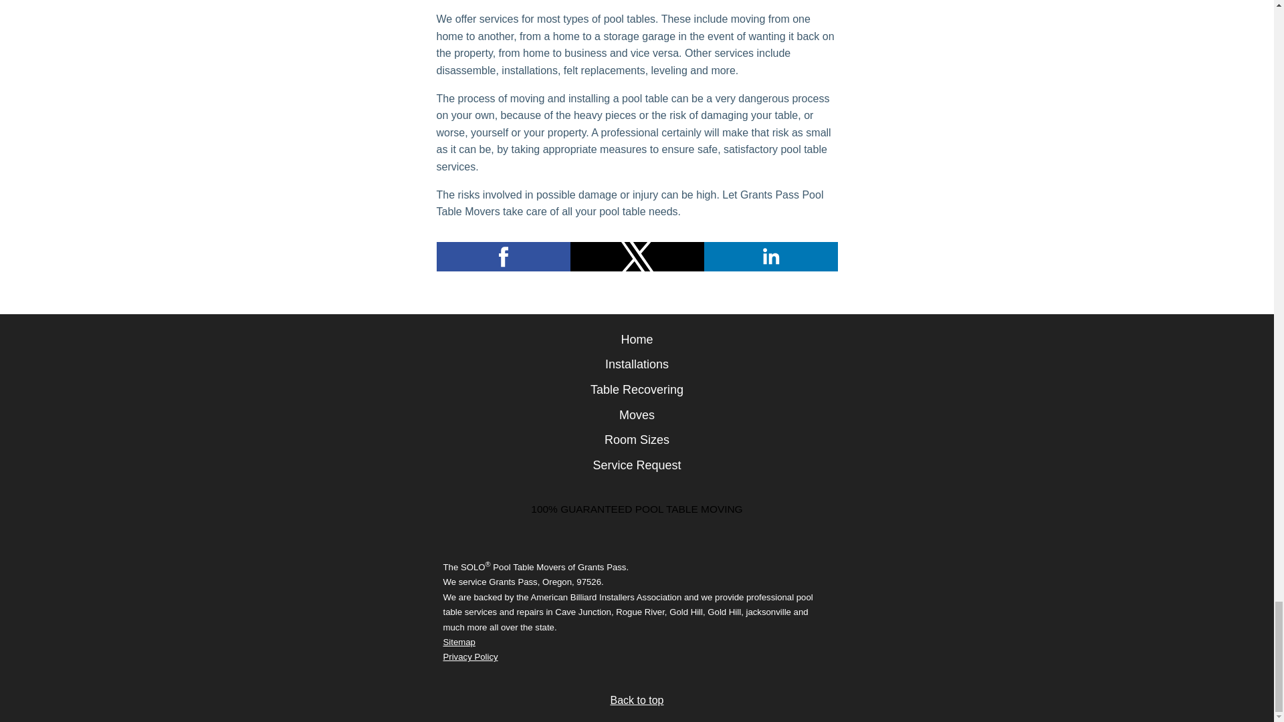 The image size is (1284, 722). What do you see at coordinates (637, 440) in the screenshot?
I see `Room Sizes` at bounding box center [637, 440].